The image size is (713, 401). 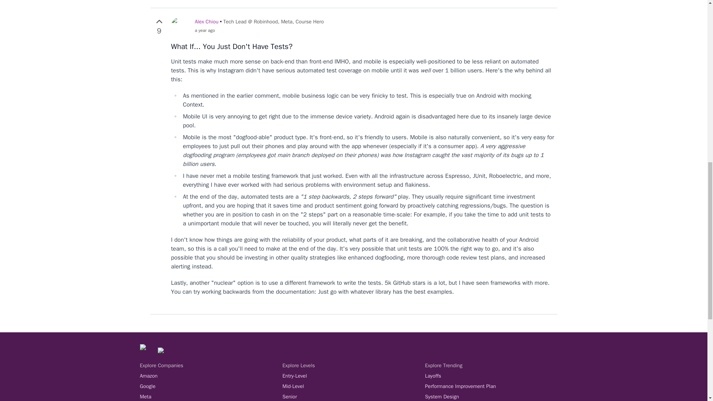 What do you see at coordinates (496, 376) in the screenshot?
I see `Layoffs` at bounding box center [496, 376].